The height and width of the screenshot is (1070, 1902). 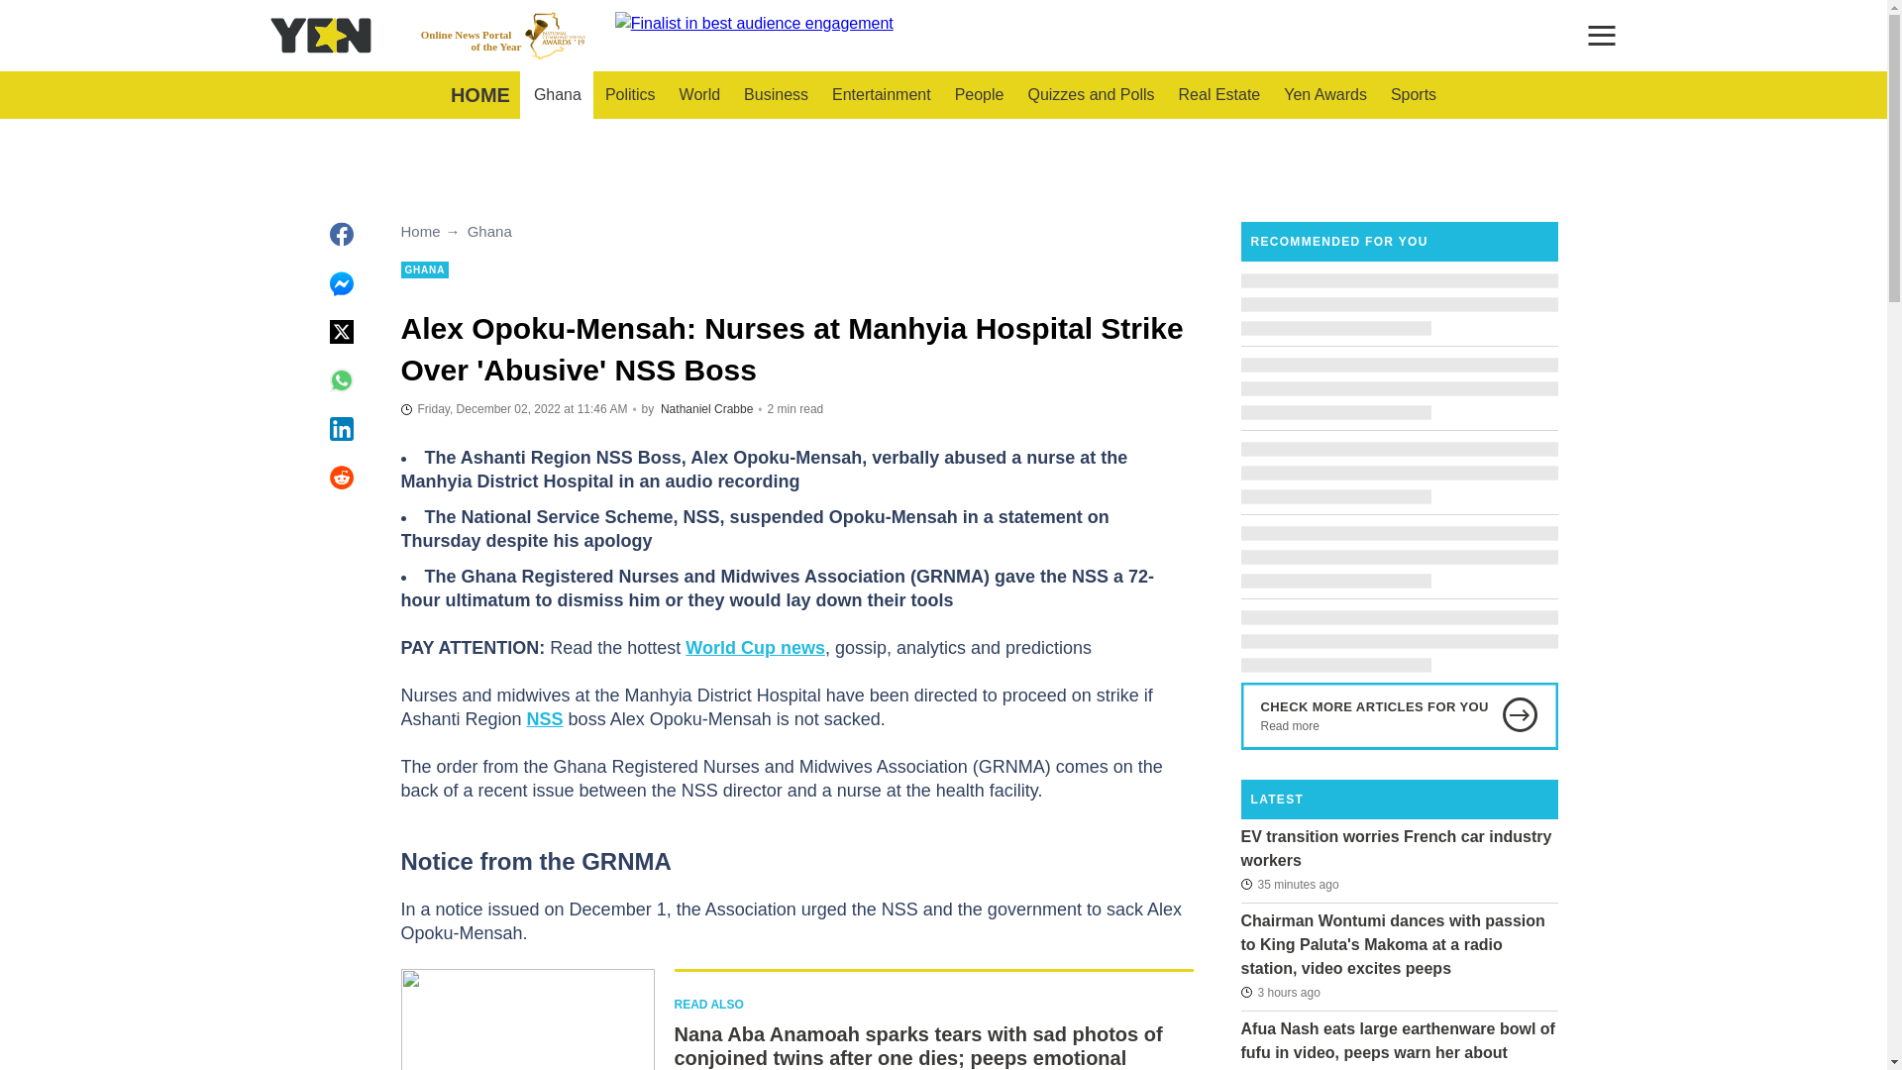 I want to click on Politics, so click(x=630, y=95).